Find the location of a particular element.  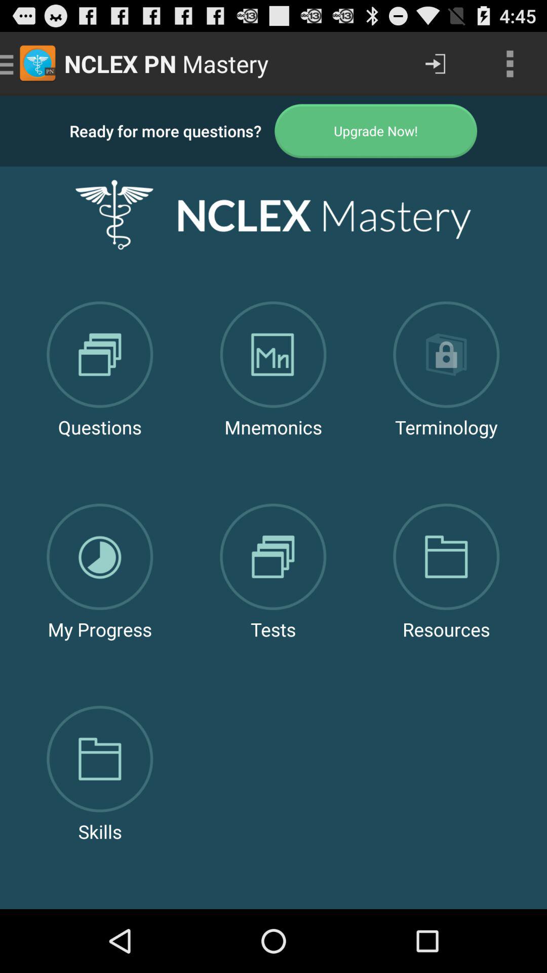

upgrade app is located at coordinates (376, 131).